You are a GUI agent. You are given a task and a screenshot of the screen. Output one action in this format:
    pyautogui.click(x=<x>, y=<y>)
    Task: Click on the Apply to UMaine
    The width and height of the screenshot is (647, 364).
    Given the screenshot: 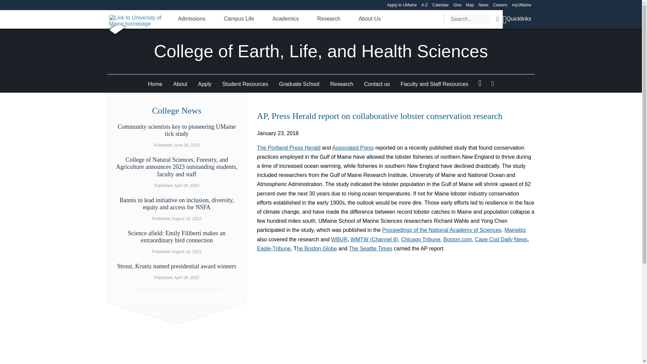 What is the action you would take?
    pyautogui.click(x=402, y=5)
    